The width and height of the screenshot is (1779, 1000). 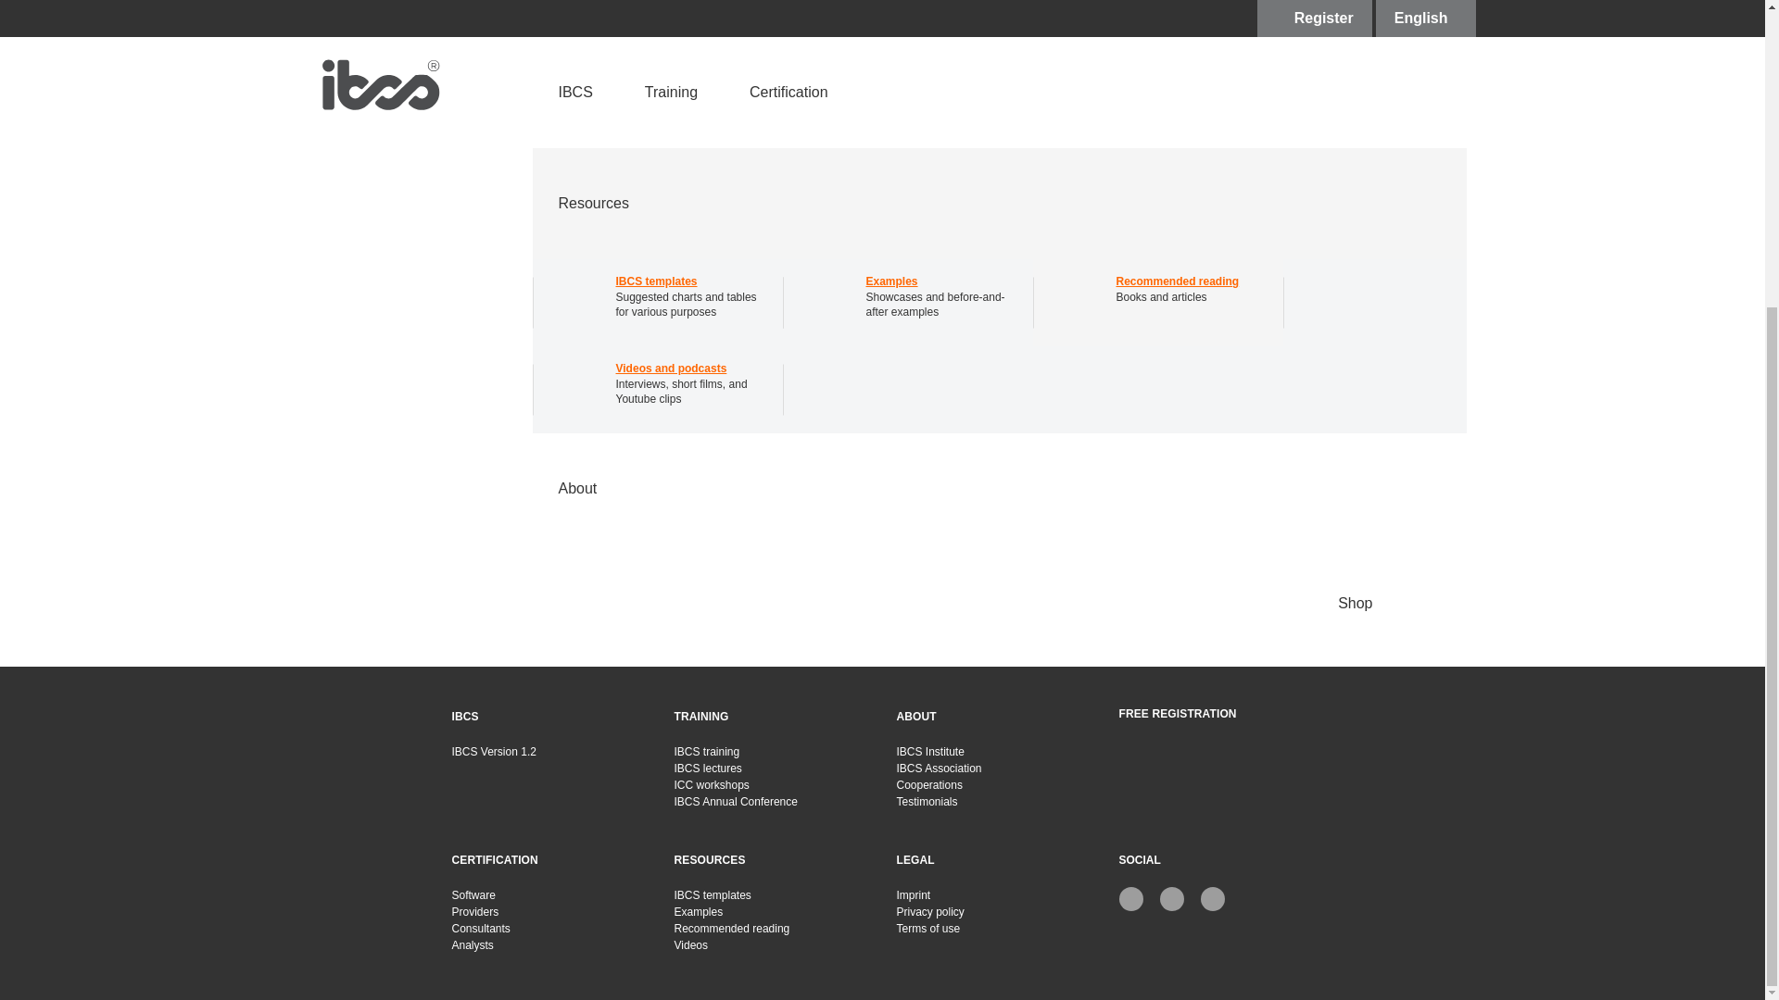 What do you see at coordinates (465, 716) in the screenshot?
I see `IBCS` at bounding box center [465, 716].